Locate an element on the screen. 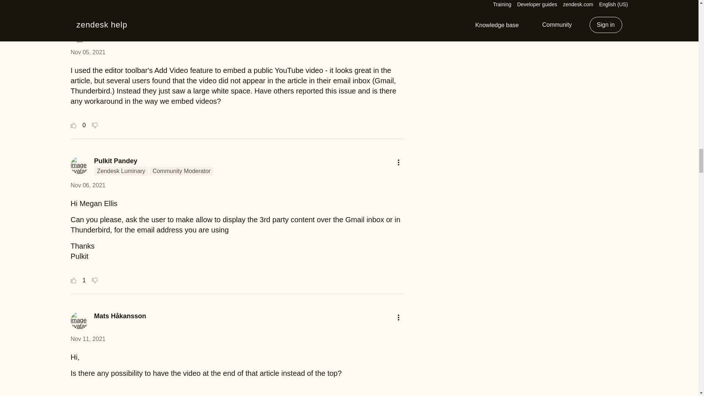 The height and width of the screenshot is (396, 704). Nov 11, 2021 is located at coordinates (88, 339).